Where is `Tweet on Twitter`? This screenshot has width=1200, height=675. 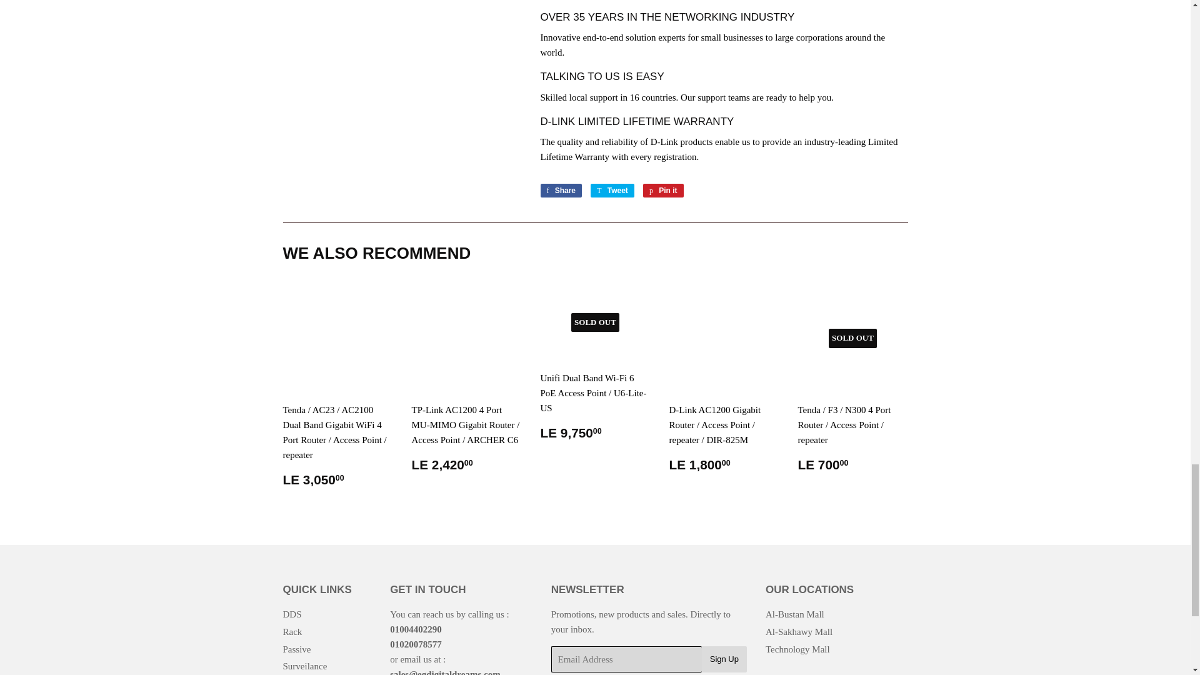 Tweet on Twitter is located at coordinates (612, 190).